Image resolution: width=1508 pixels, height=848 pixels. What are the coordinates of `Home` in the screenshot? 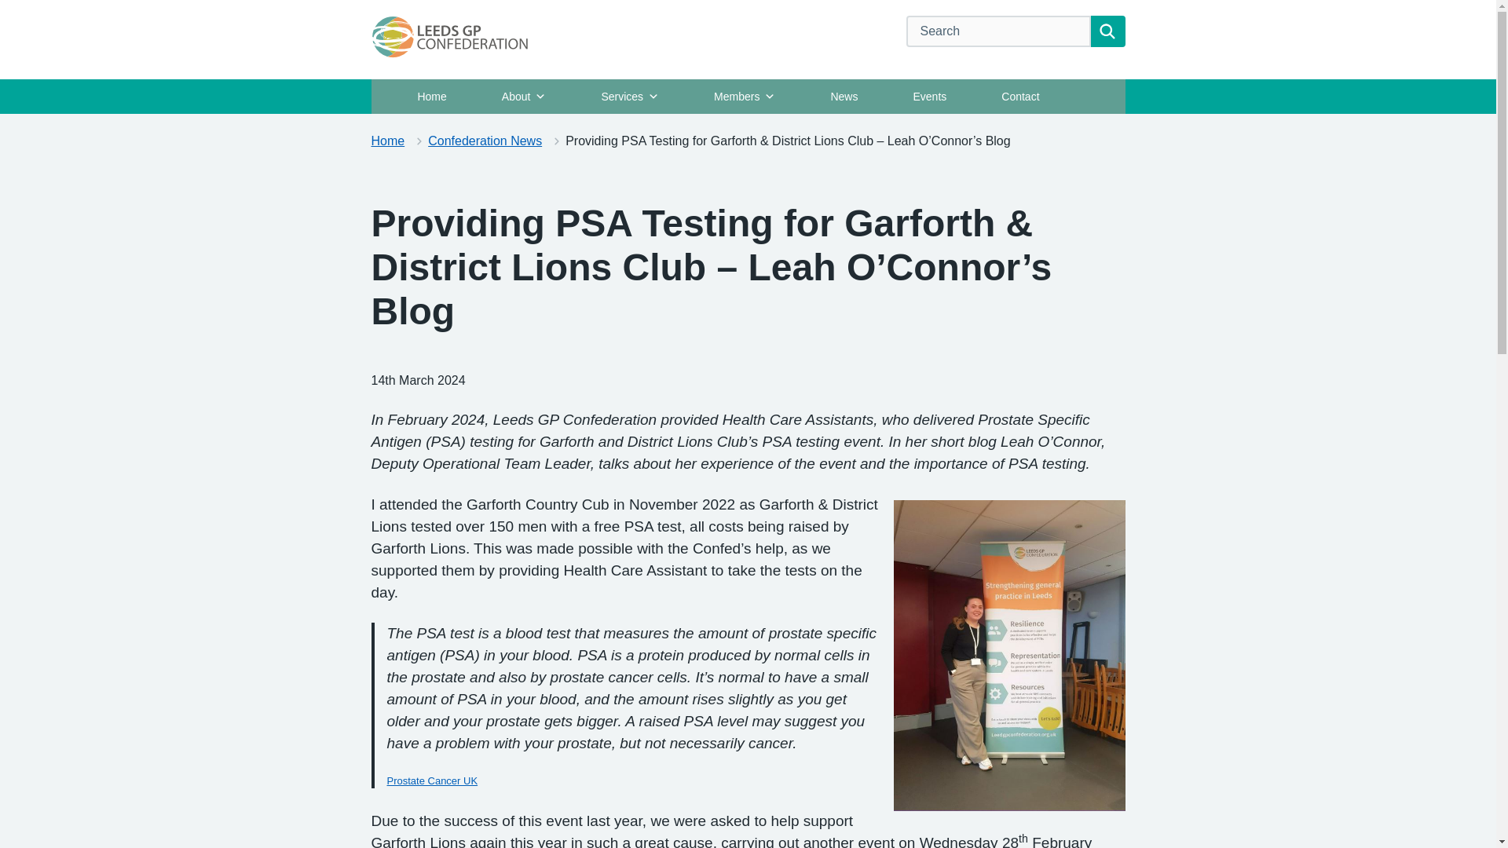 It's located at (387, 140).